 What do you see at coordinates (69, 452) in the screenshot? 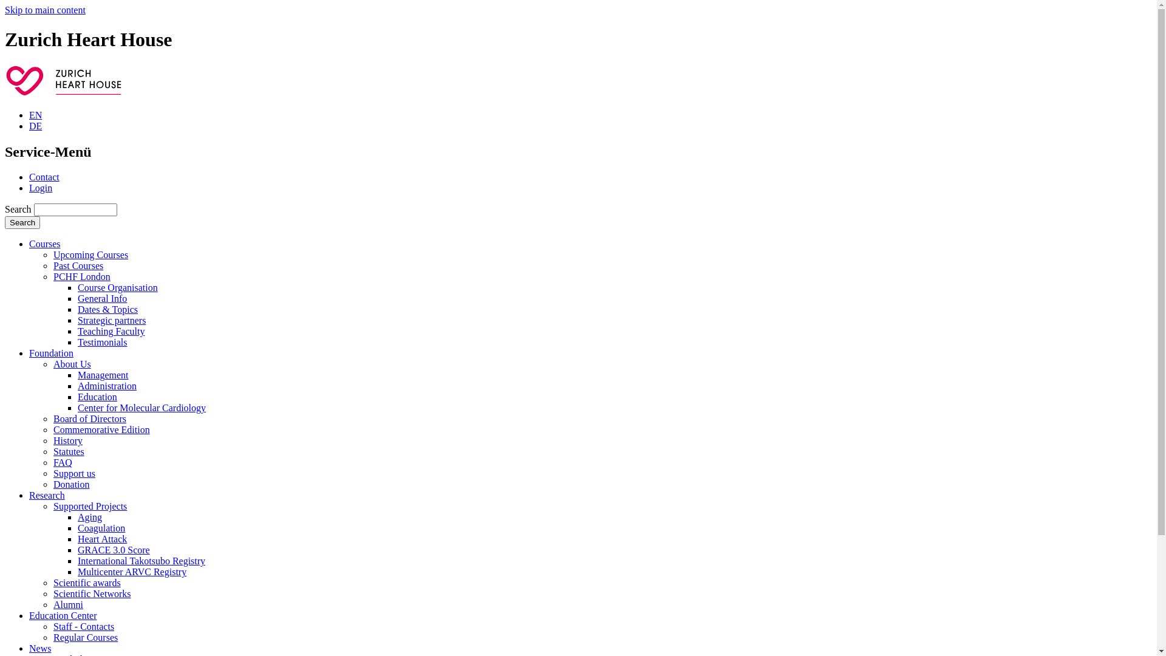
I see `Statutes` at bounding box center [69, 452].